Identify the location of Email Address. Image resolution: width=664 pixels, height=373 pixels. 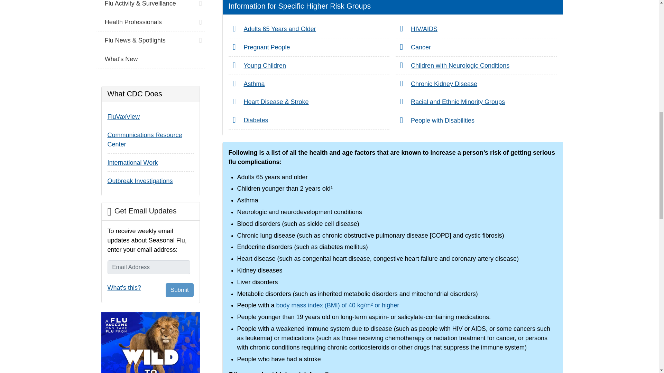
(148, 267).